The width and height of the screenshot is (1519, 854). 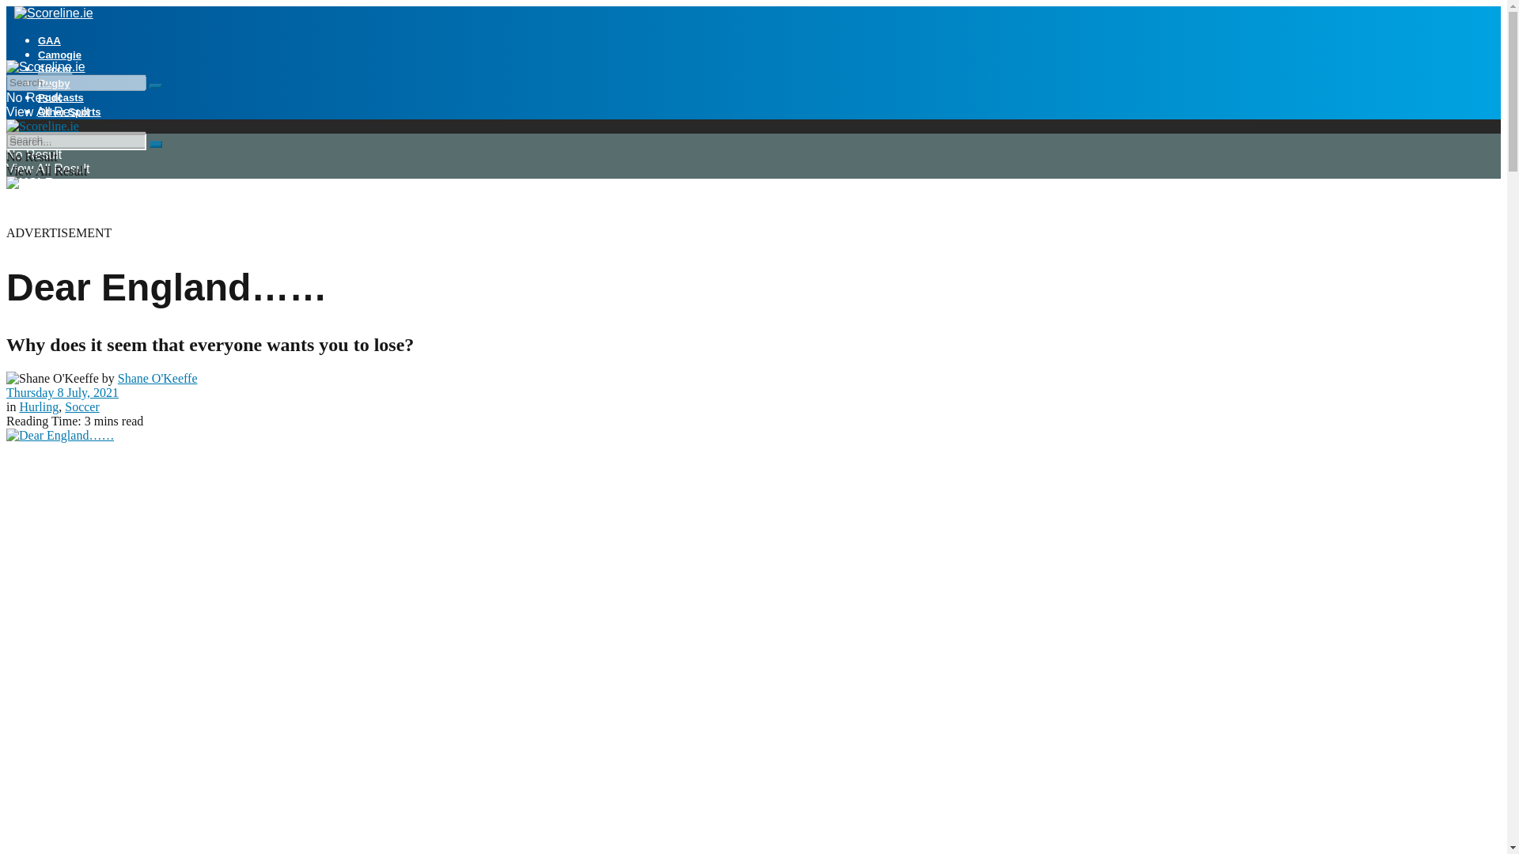 I want to click on Other Sports, so click(x=69, y=111).